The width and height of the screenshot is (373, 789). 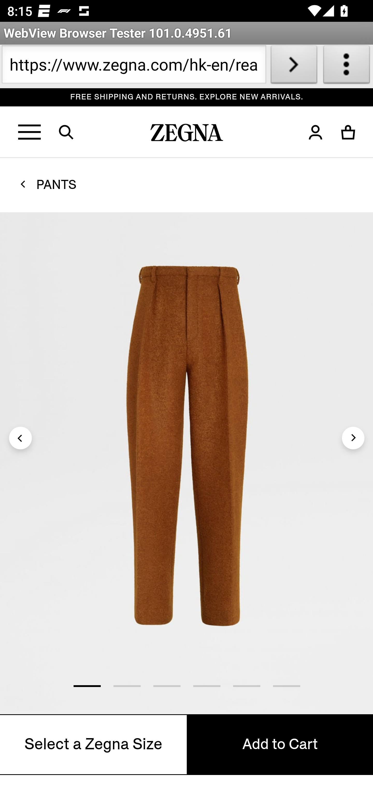 I want to click on Go to slide 6, so click(x=286, y=686).